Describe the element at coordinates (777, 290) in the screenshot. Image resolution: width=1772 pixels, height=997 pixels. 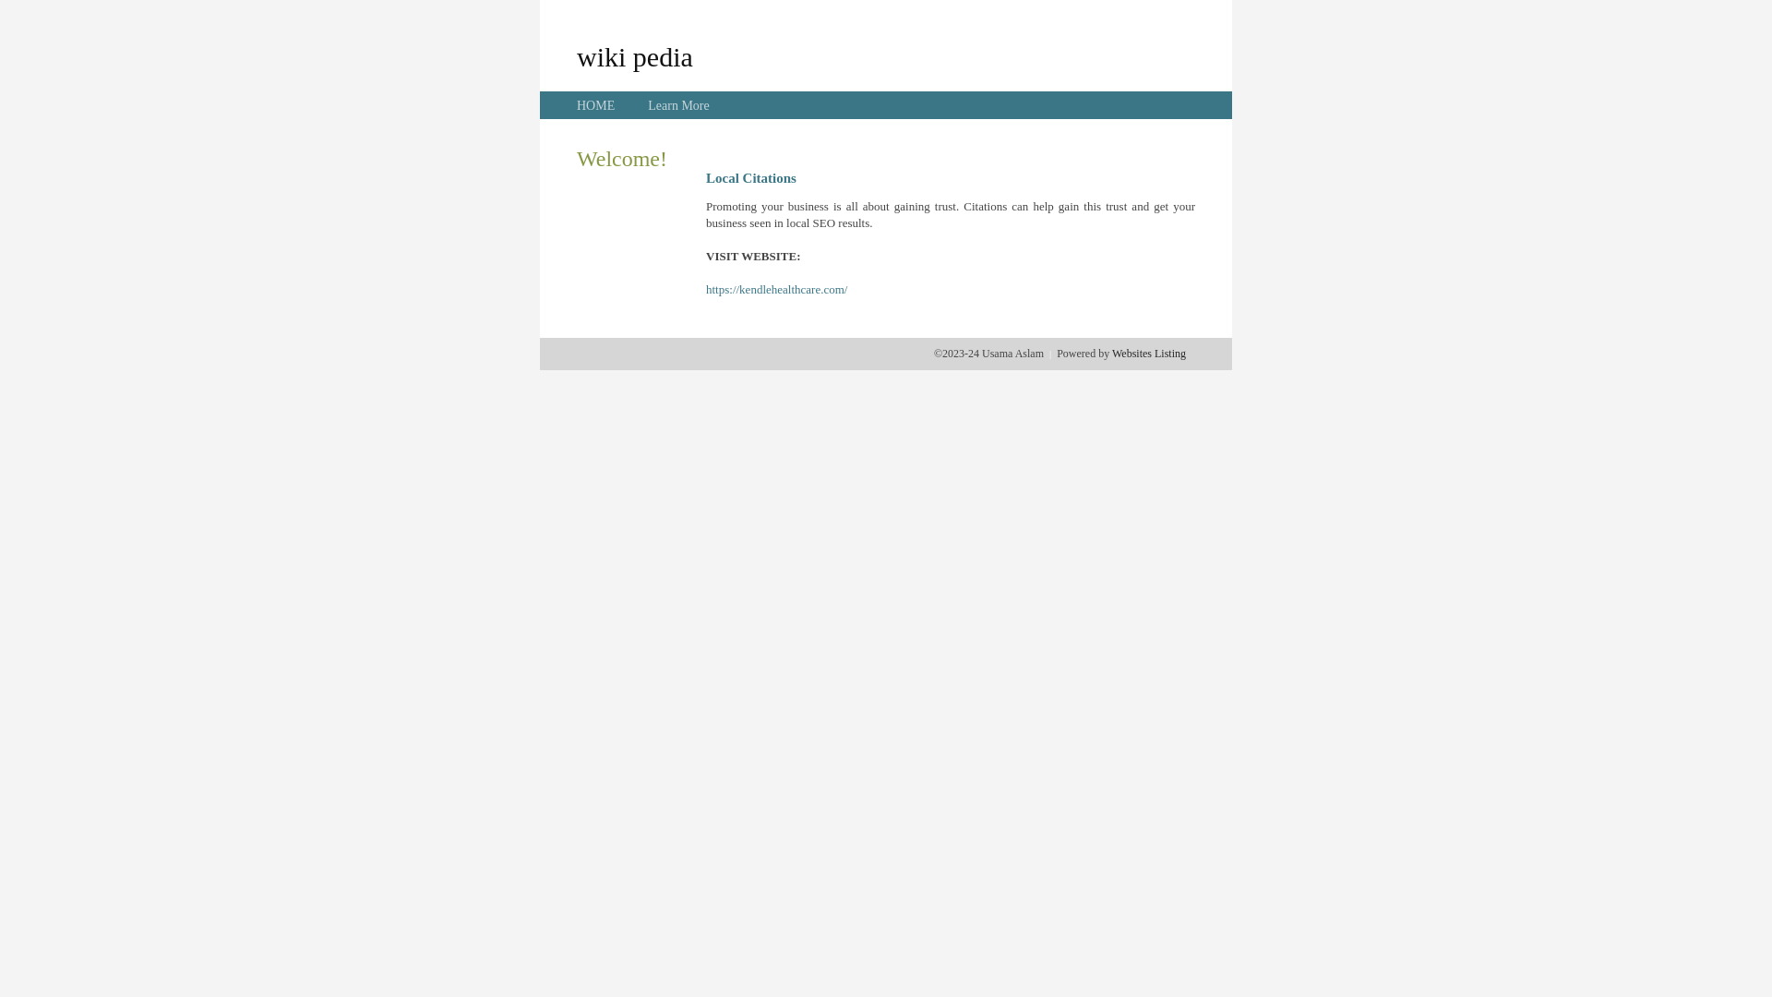
I see `https://kendlehealthcare.com/` at that location.